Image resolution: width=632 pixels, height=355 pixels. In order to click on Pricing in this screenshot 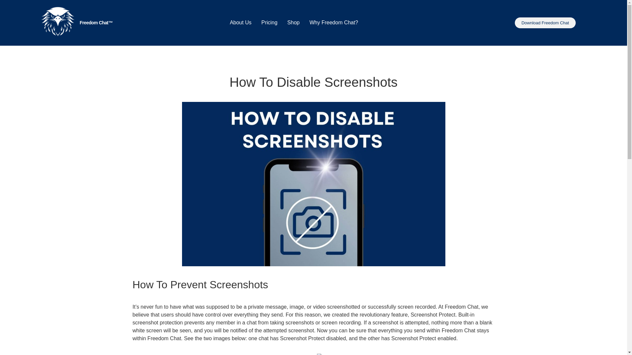, I will do `click(269, 22)`.